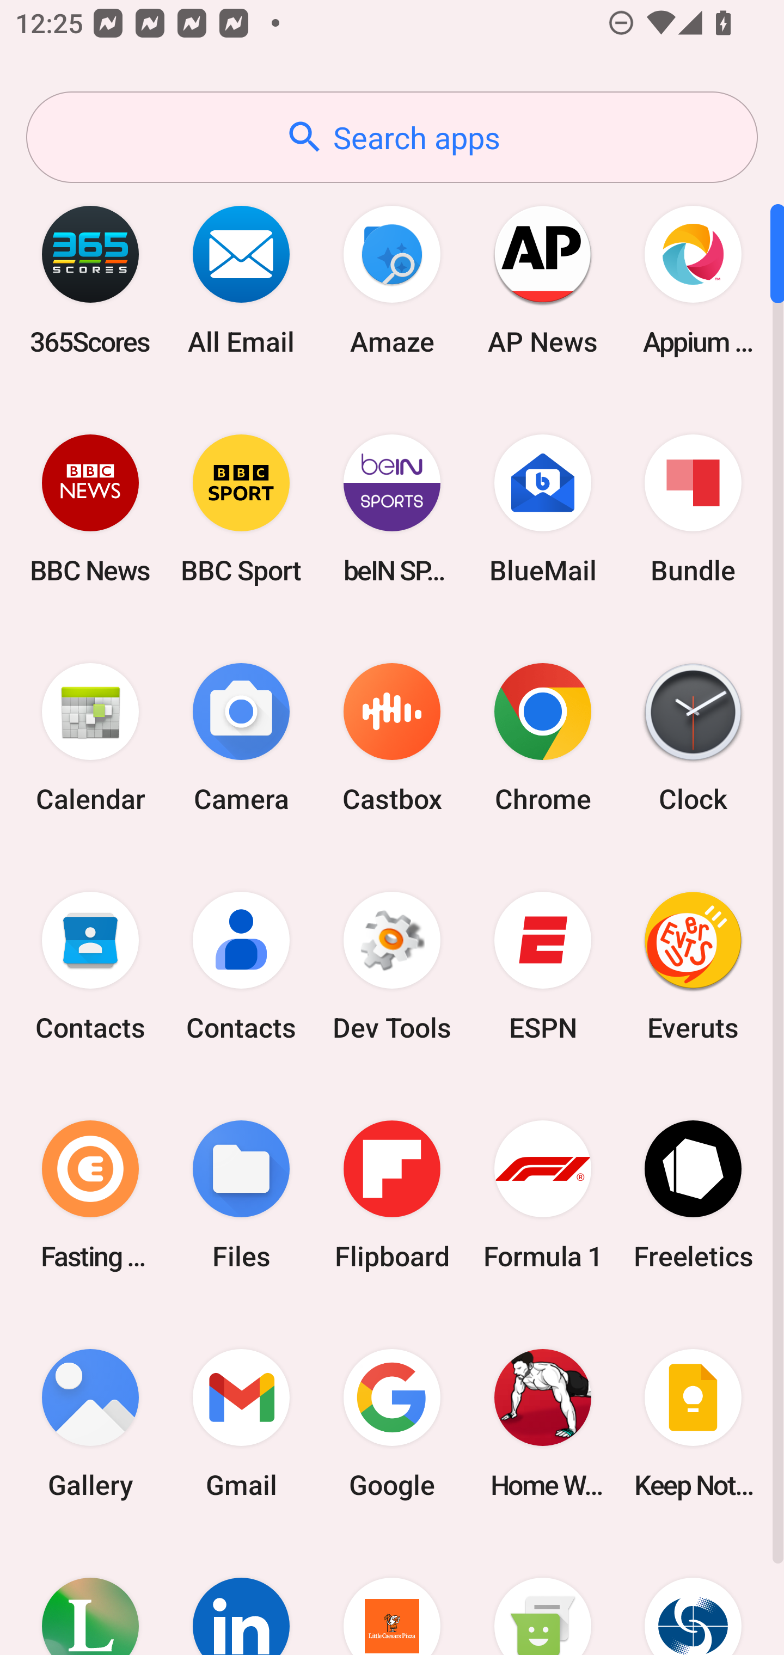  I want to click on Gallery, so click(90, 1423).